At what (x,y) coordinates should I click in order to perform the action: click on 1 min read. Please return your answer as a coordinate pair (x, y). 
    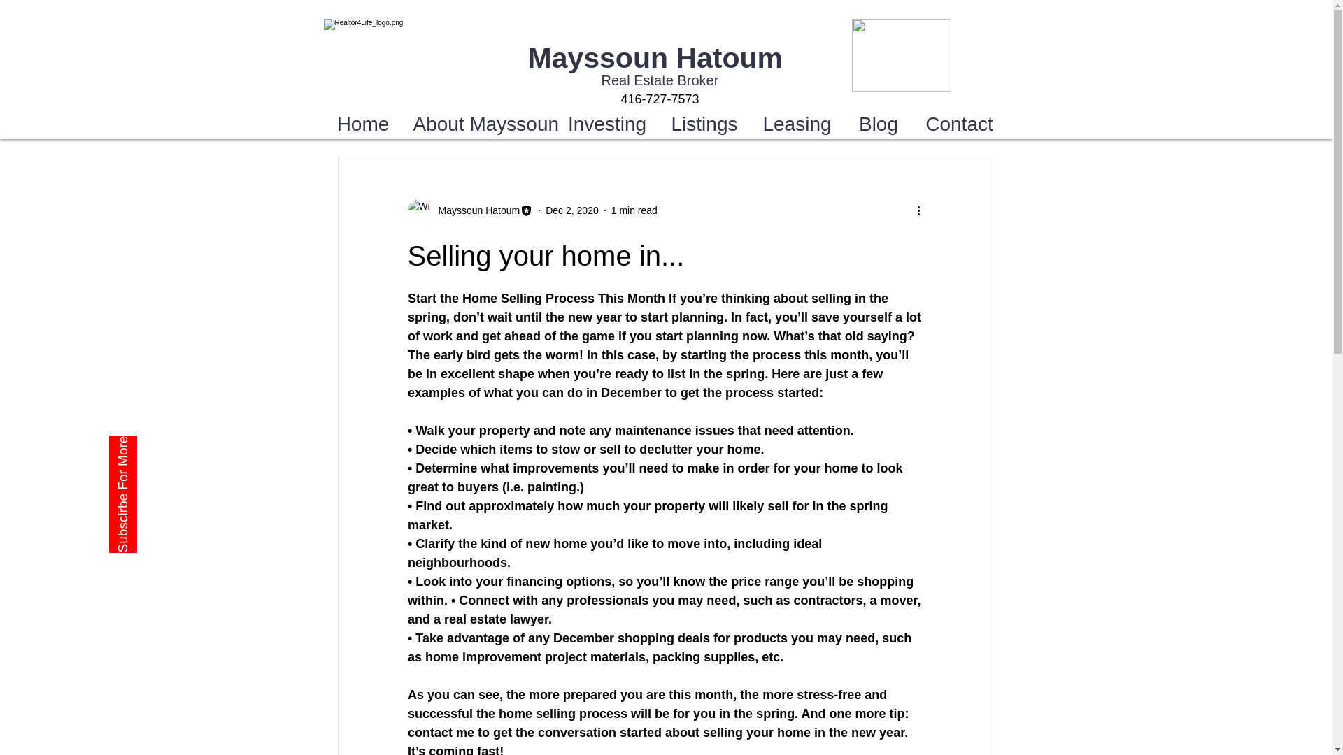
    Looking at the image, I should click on (634, 209).